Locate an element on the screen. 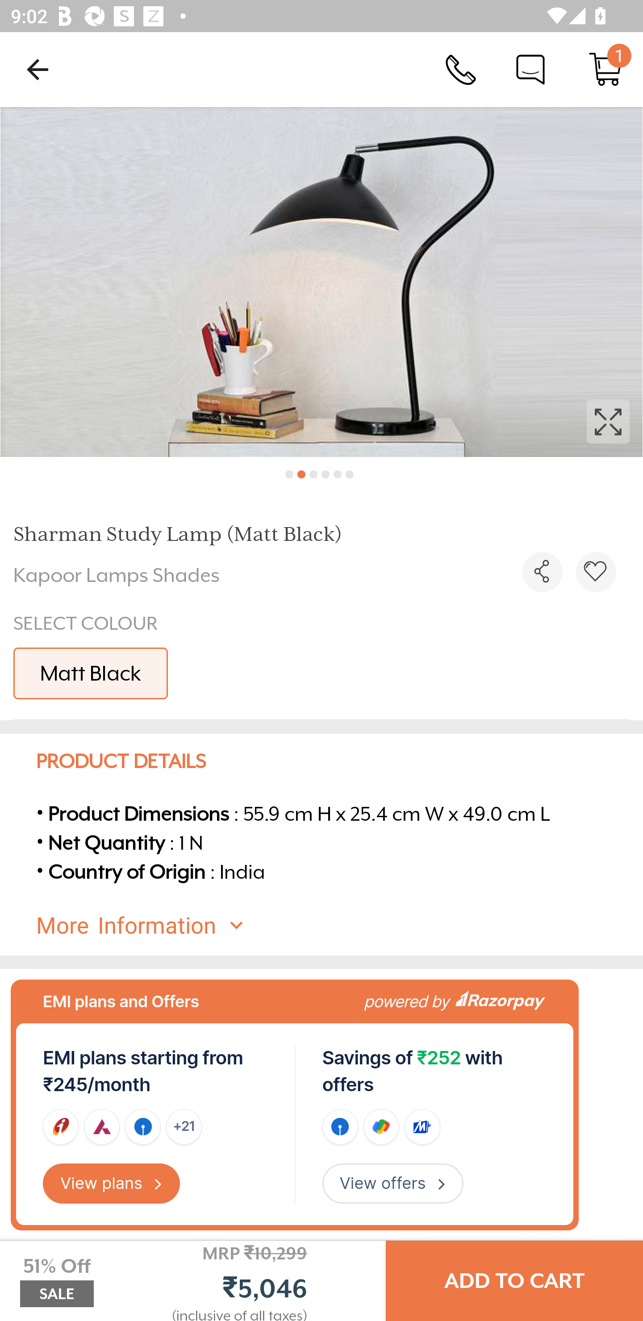  Cart is located at coordinates (605, 69).